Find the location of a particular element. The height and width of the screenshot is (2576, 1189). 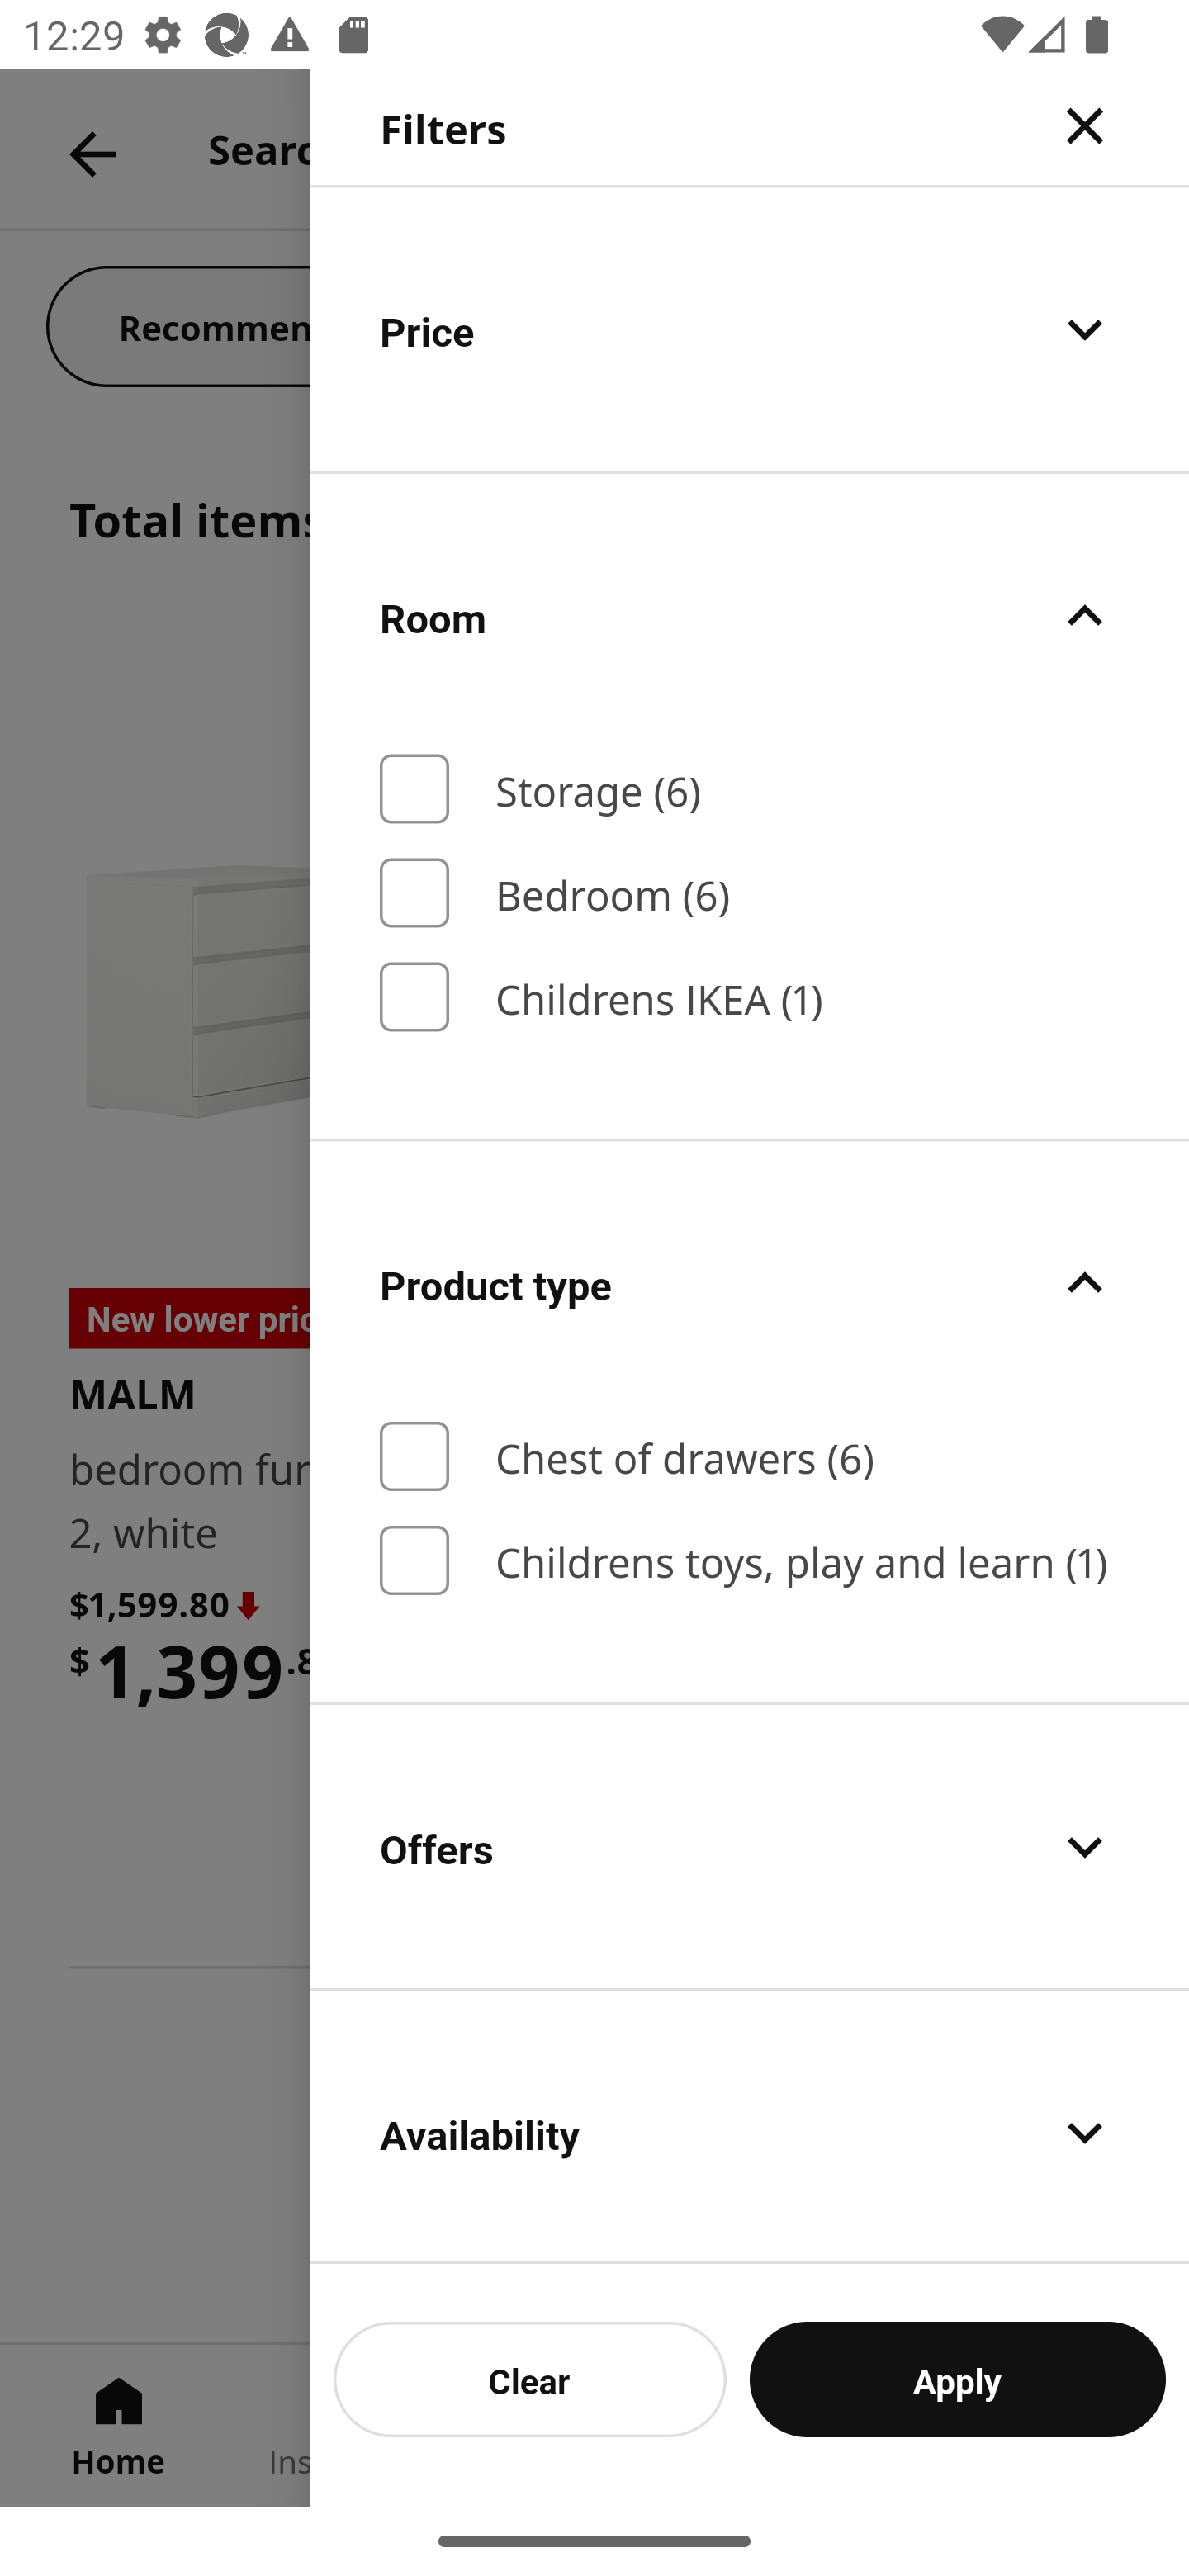

Bedroom (6) is located at coordinates (750, 892).